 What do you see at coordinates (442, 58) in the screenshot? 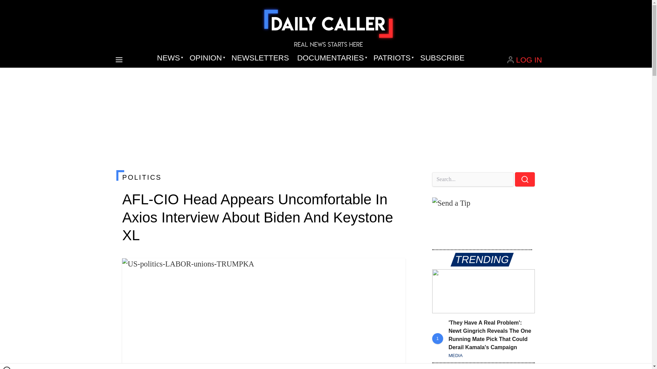
I see `SUBSCRIBE` at bounding box center [442, 58].